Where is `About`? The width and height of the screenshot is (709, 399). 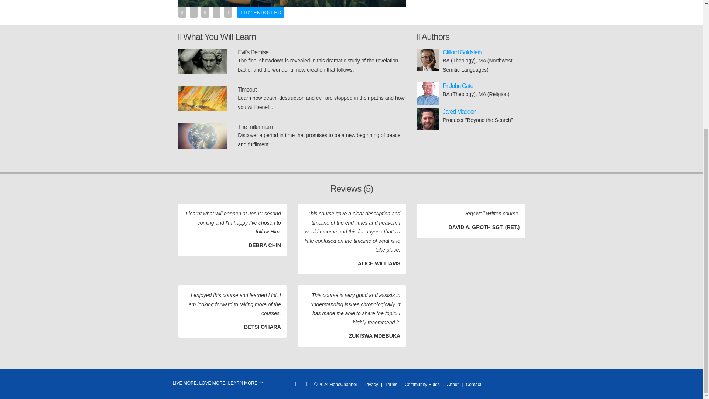
About is located at coordinates (453, 385).